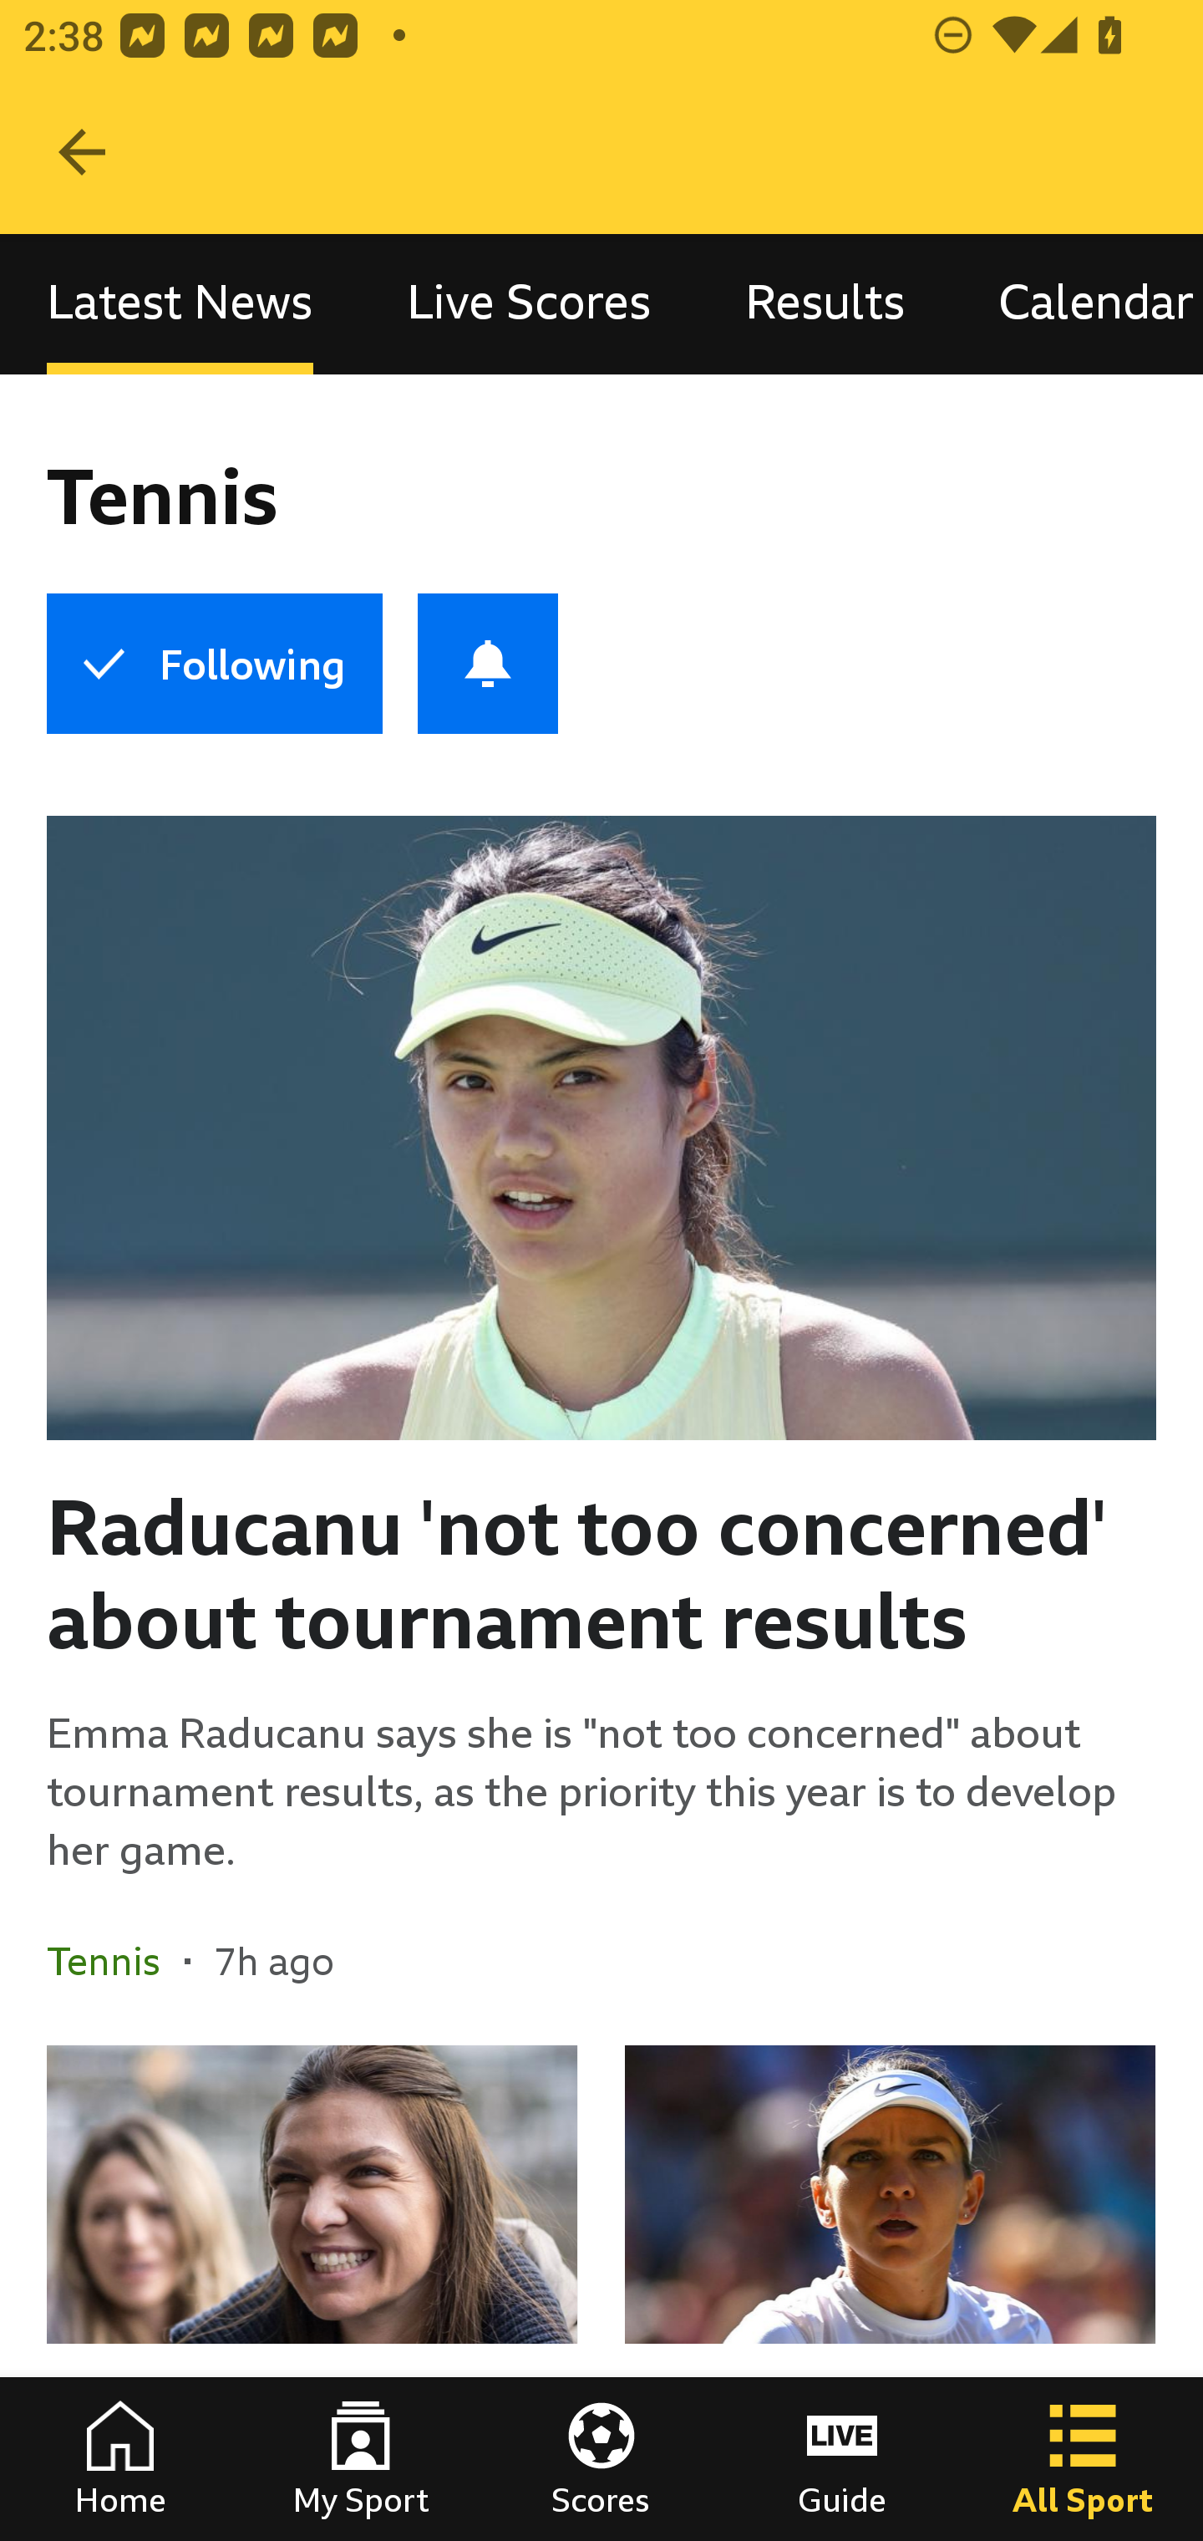 This screenshot has height=2541, width=1203. I want to click on Live Scores, so click(529, 303).